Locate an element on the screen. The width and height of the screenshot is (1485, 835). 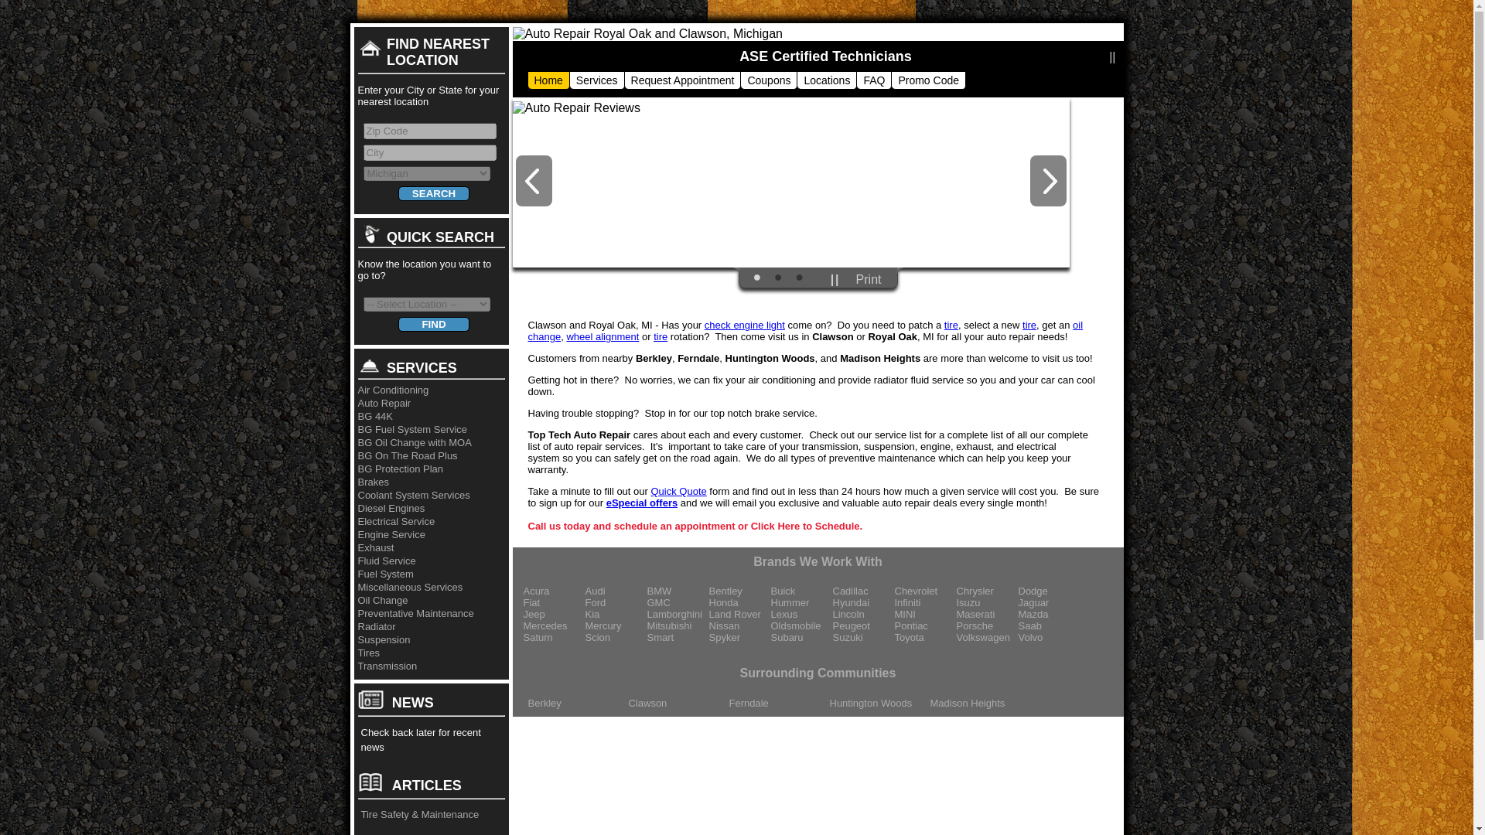
GMC is located at coordinates (677, 603).